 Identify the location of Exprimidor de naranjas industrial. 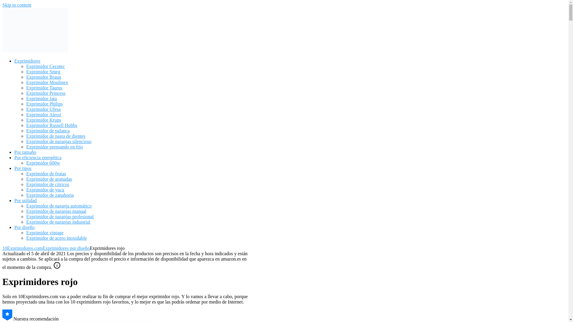
(58, 222).